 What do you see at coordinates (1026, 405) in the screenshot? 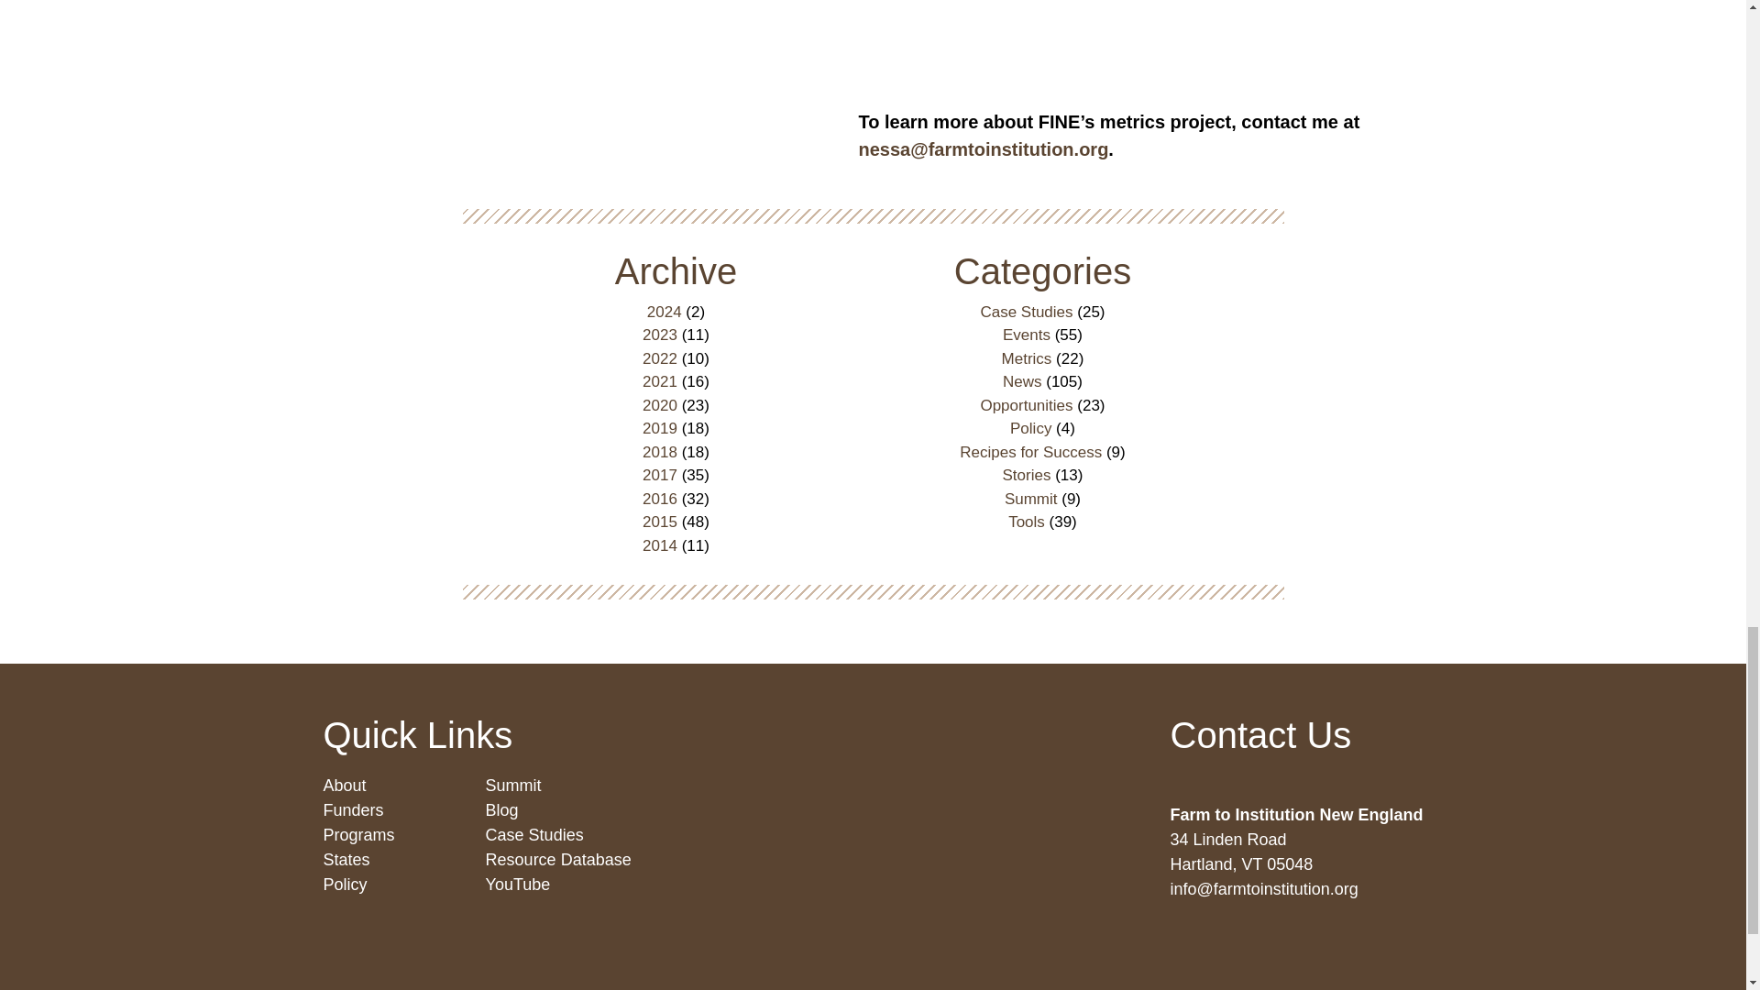
I see `Opportunities` at bounding box center [1026, 405].